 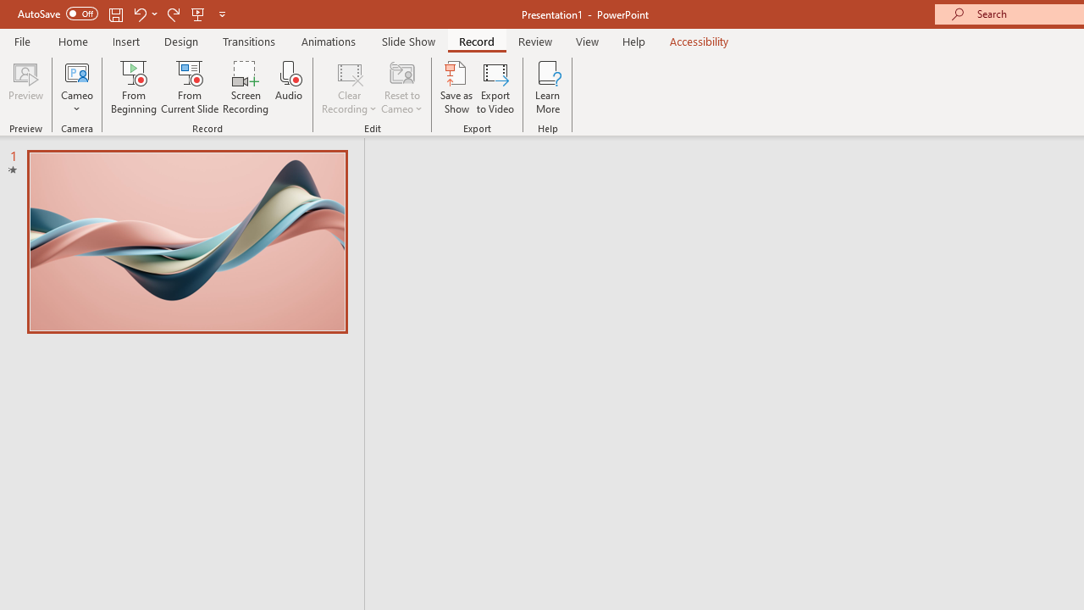 I want to click on Audio, so click(x=289, y=86).